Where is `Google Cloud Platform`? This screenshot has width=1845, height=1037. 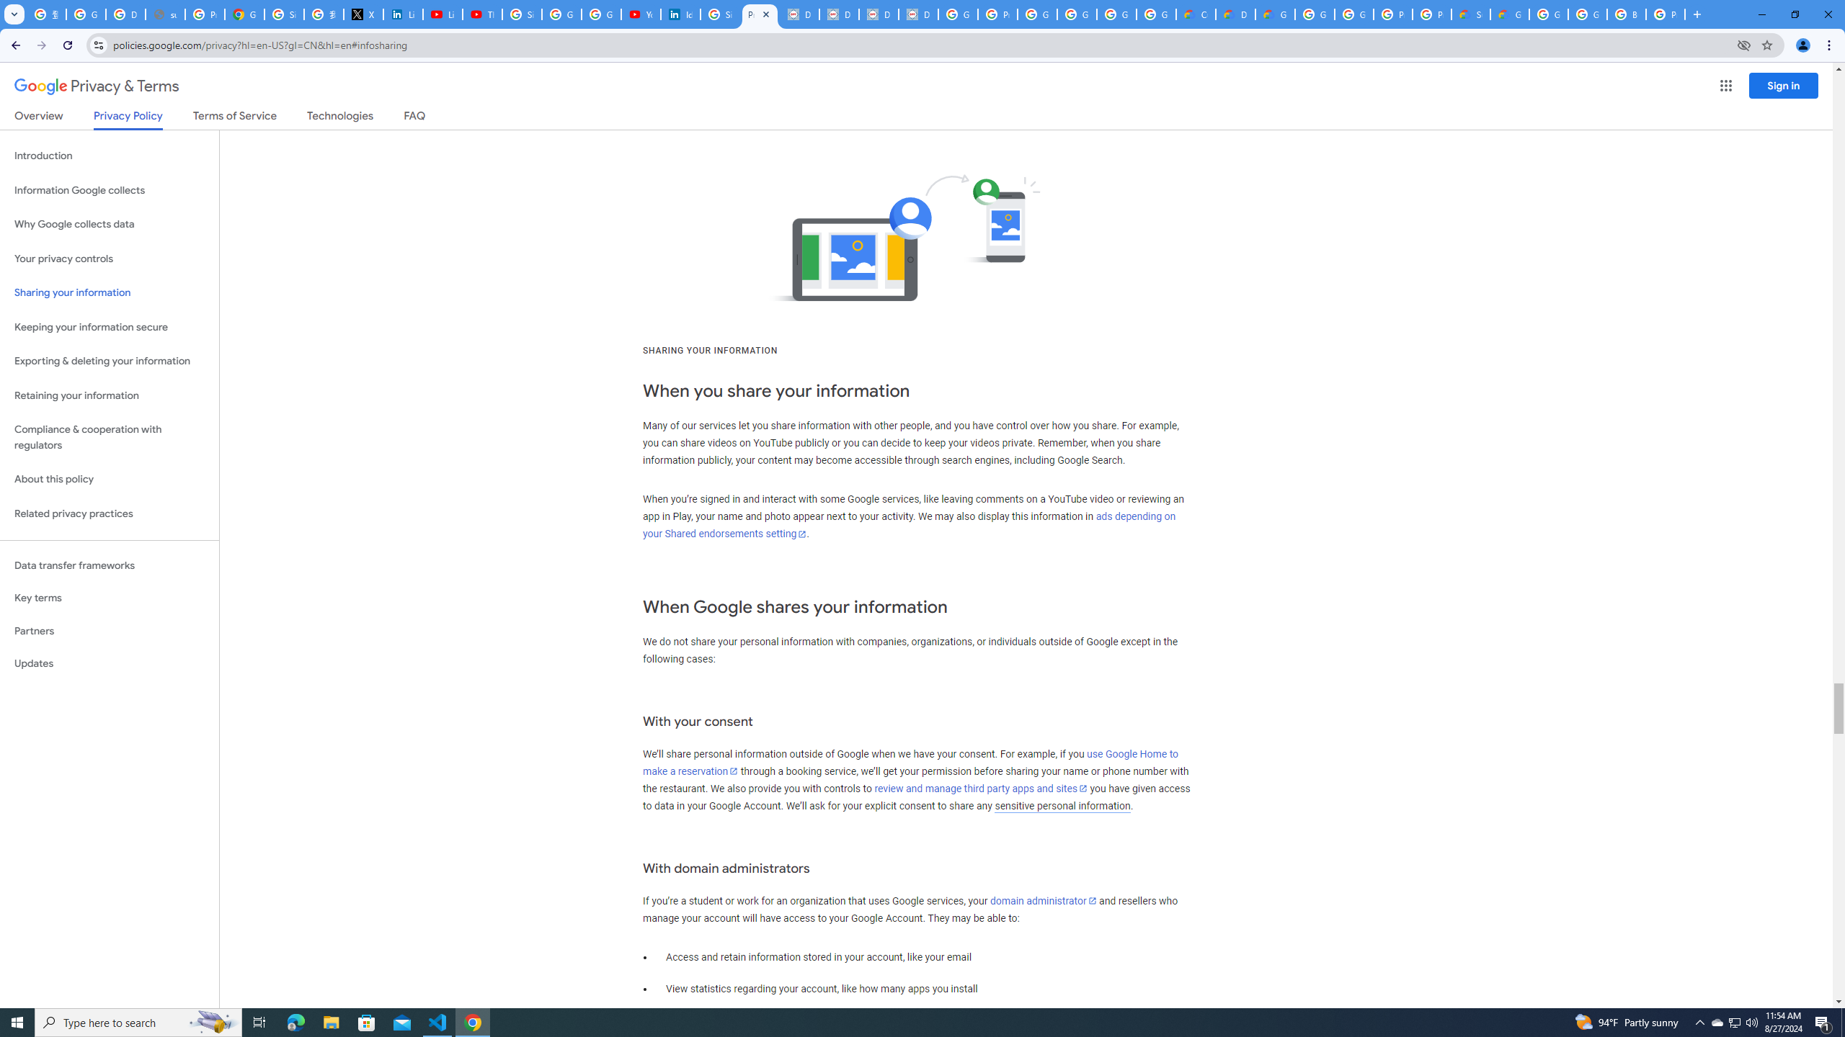
Google Cloud Platform is located at coordinates (1549, 14).